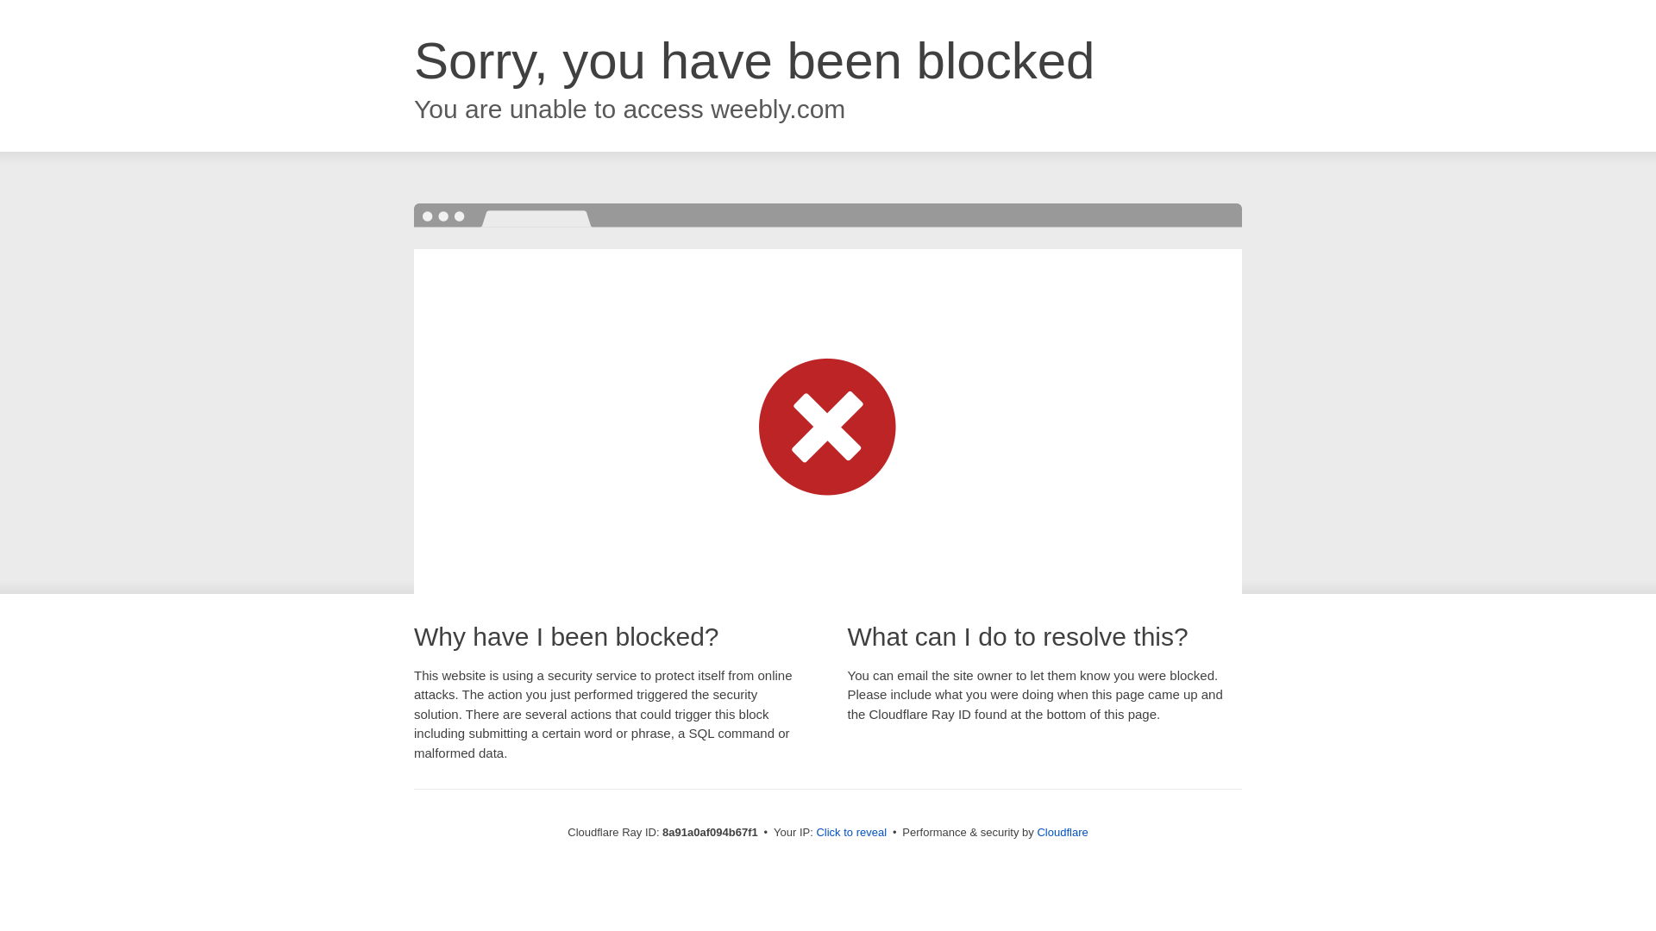 This screenshot has width=1656, height=931. I want to click on Click to reveal, so click(850, 833).